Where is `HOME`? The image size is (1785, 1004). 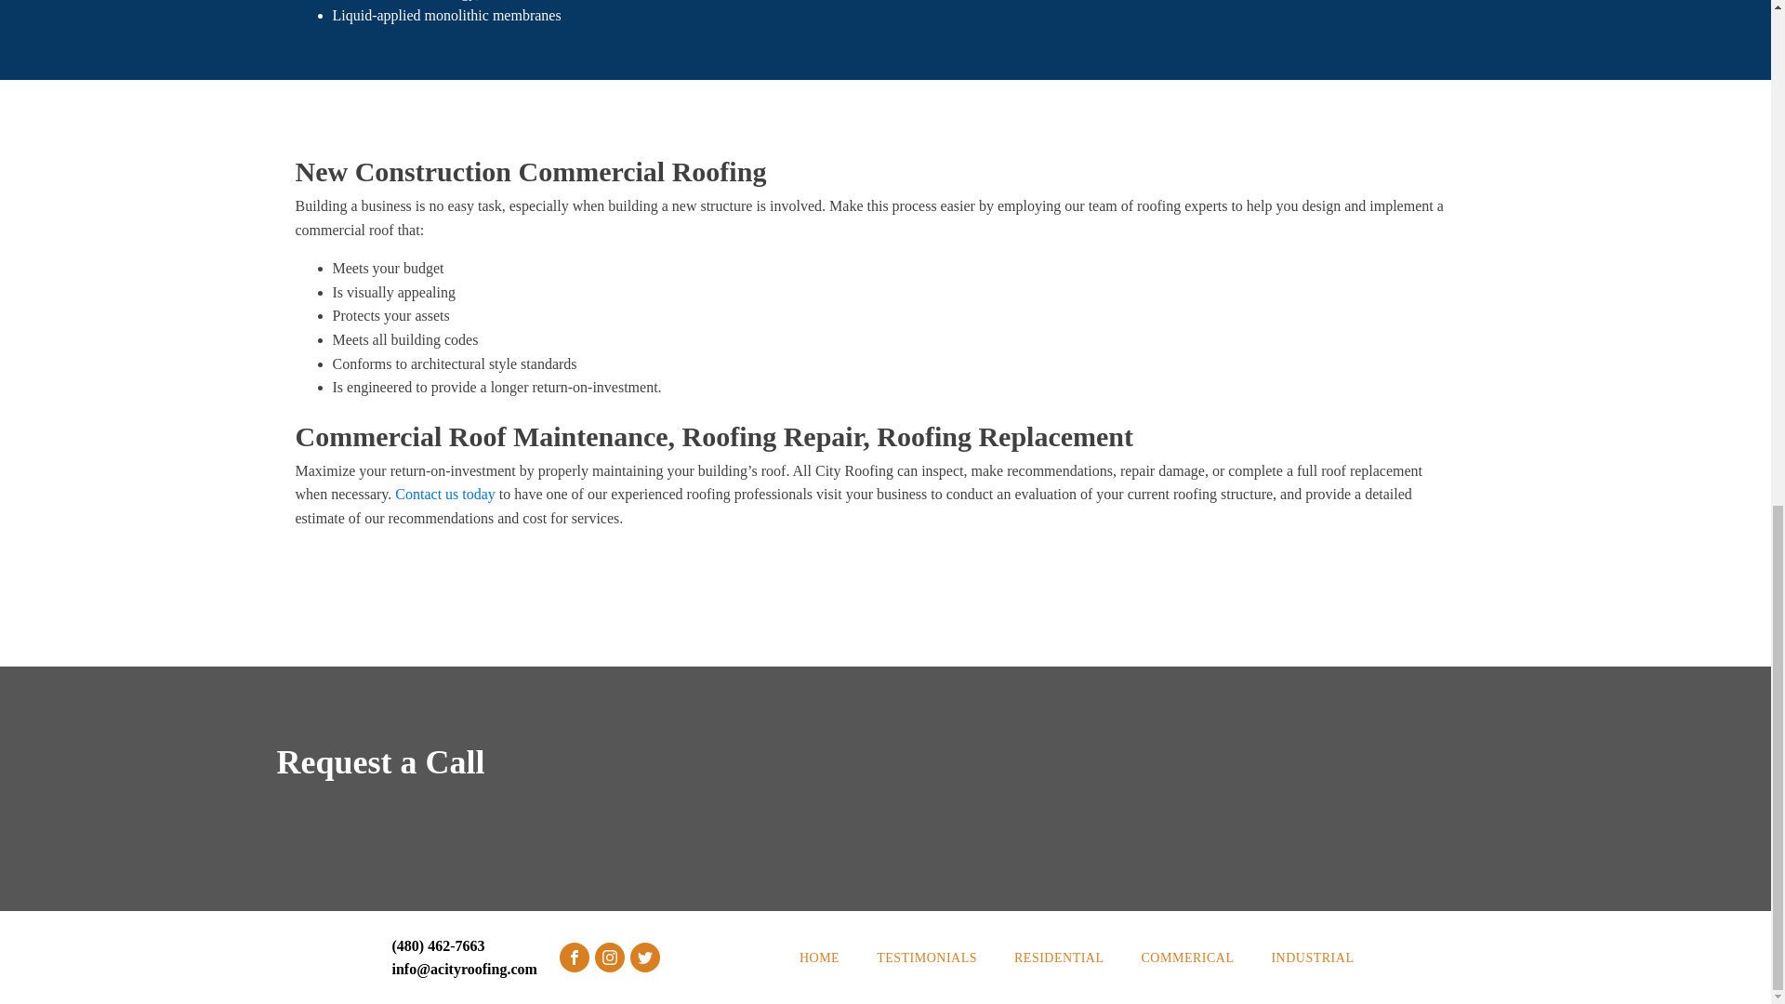
HOME is located at coordinates (820, 958).